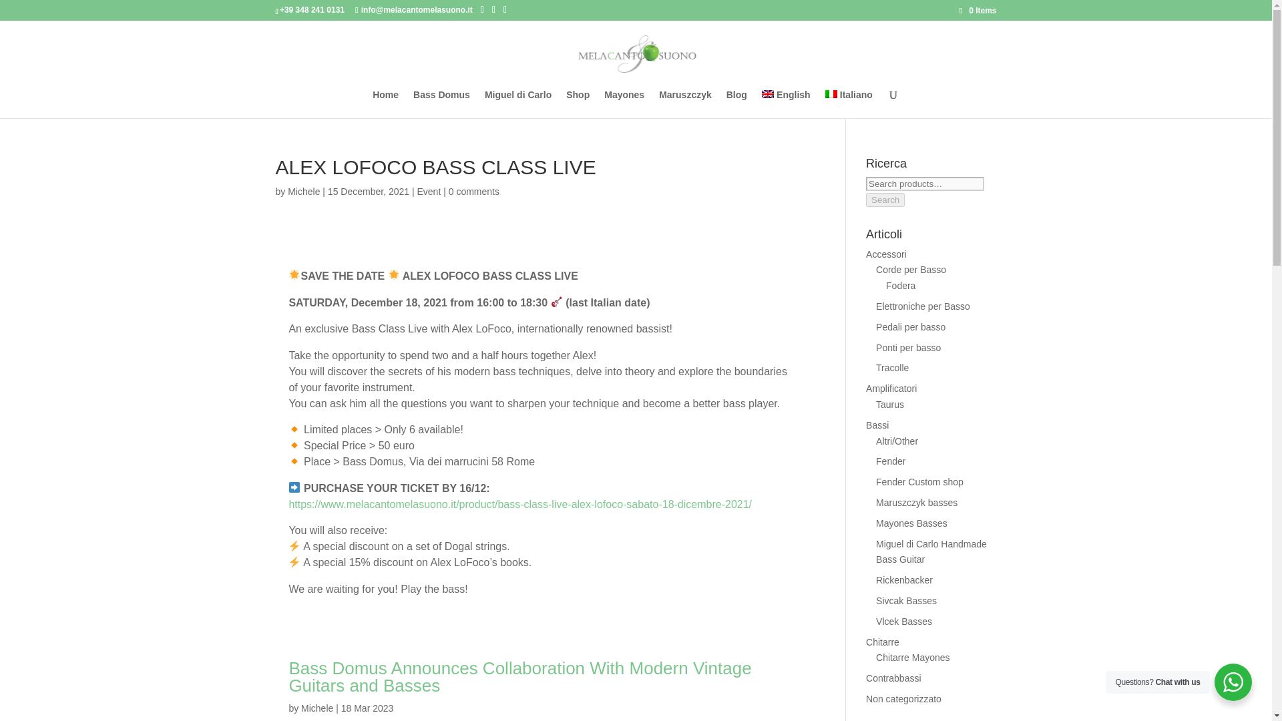 This screenshot has width=1282, height=721. Describe the element at coordinates (317, 708) in the screenshot. I see `Michele` at that location.